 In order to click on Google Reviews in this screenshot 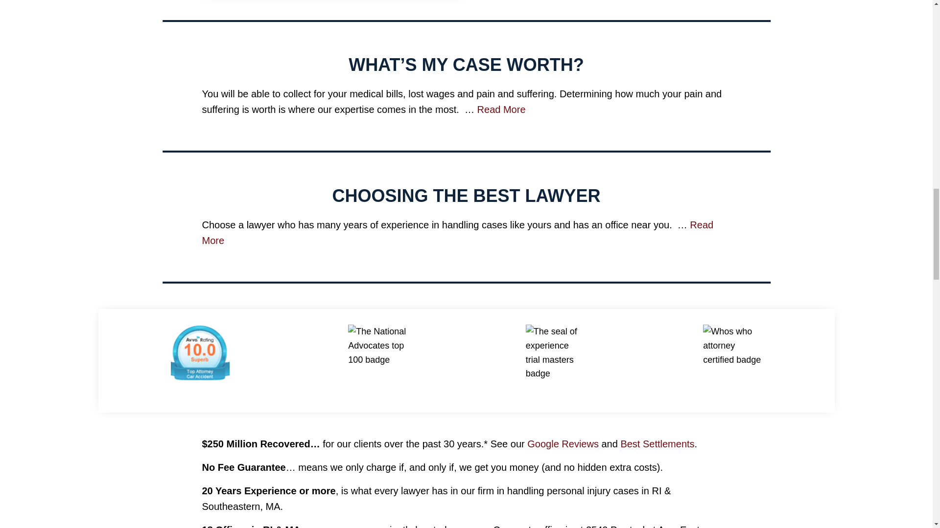, I will do `click(563, 444)`.